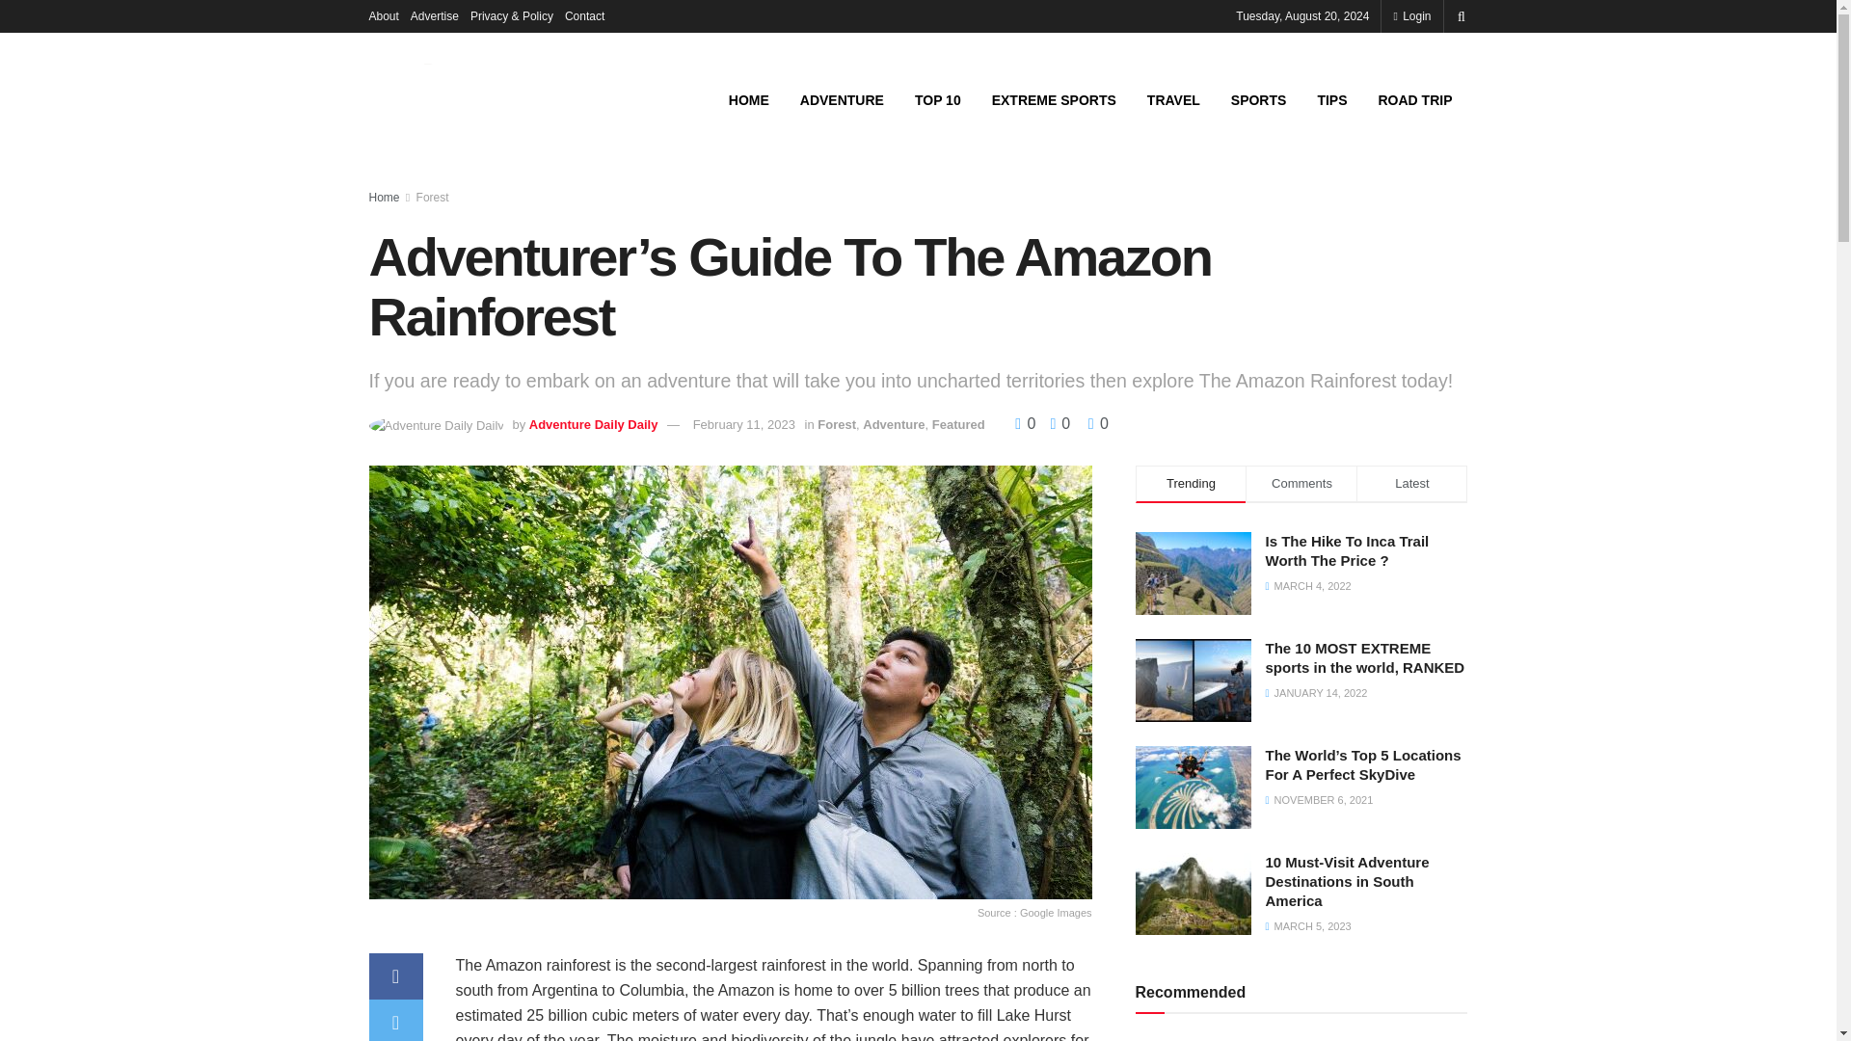 This screenshot has height=1041, width=1851. What do you see at coordinates (435, 15) in the screenshot?
I see `Advertise` at bounding box center [435, 15].